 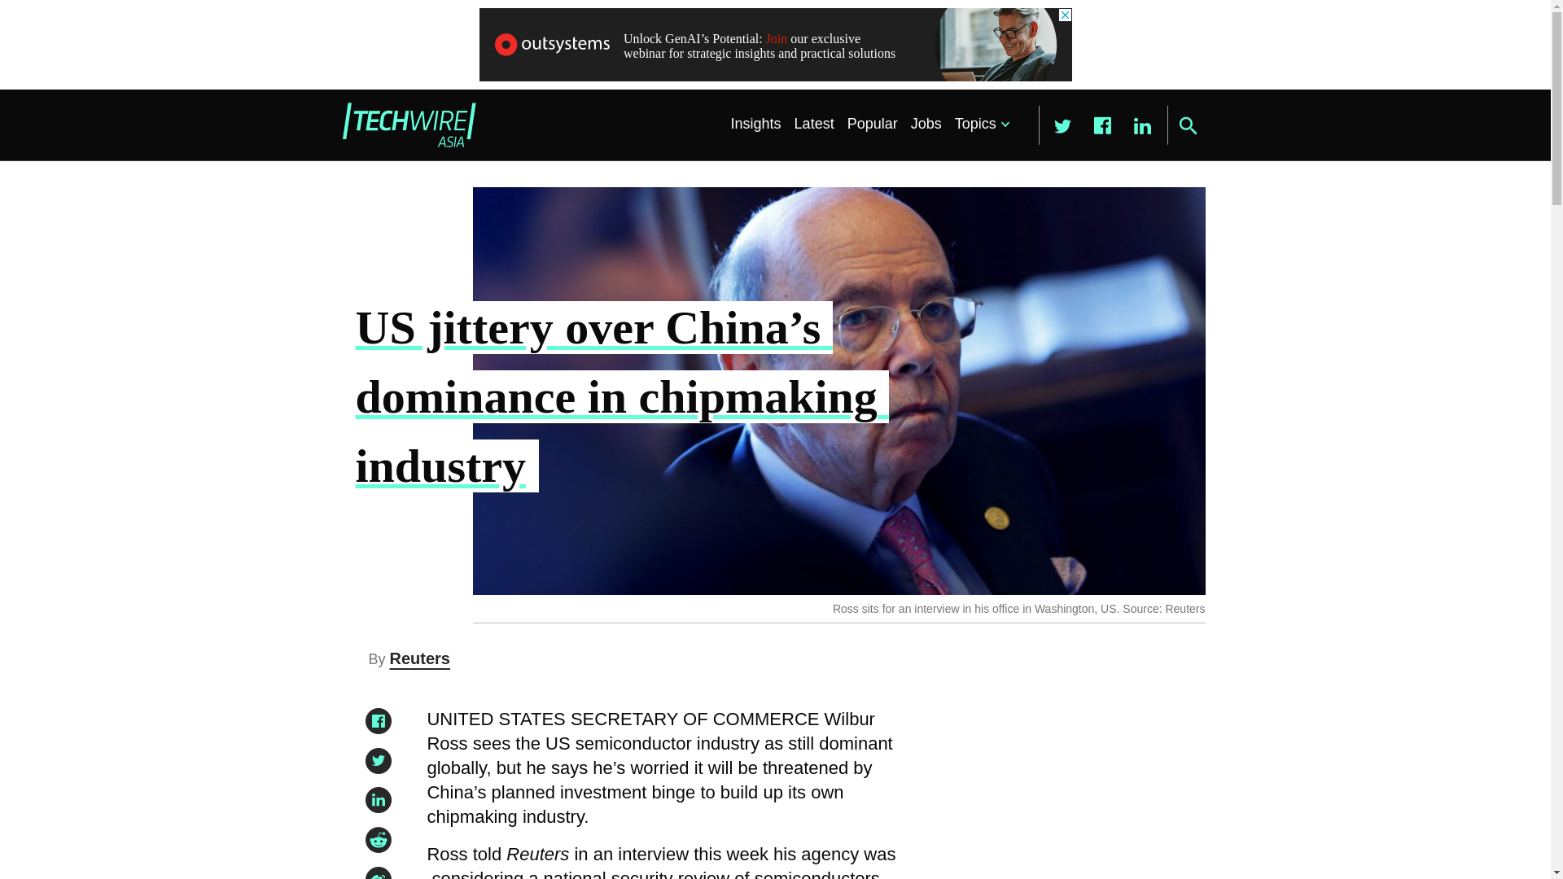 What do you see at coordinates (979, 124) in the screenshot?
I see `Topics` at bounding box center [979, 124].